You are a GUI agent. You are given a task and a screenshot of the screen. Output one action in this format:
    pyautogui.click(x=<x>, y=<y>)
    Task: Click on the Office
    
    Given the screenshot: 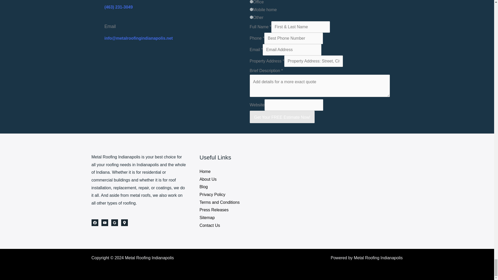 What is the action you would take?
    pyautogui.click(x=251, y=2)
    